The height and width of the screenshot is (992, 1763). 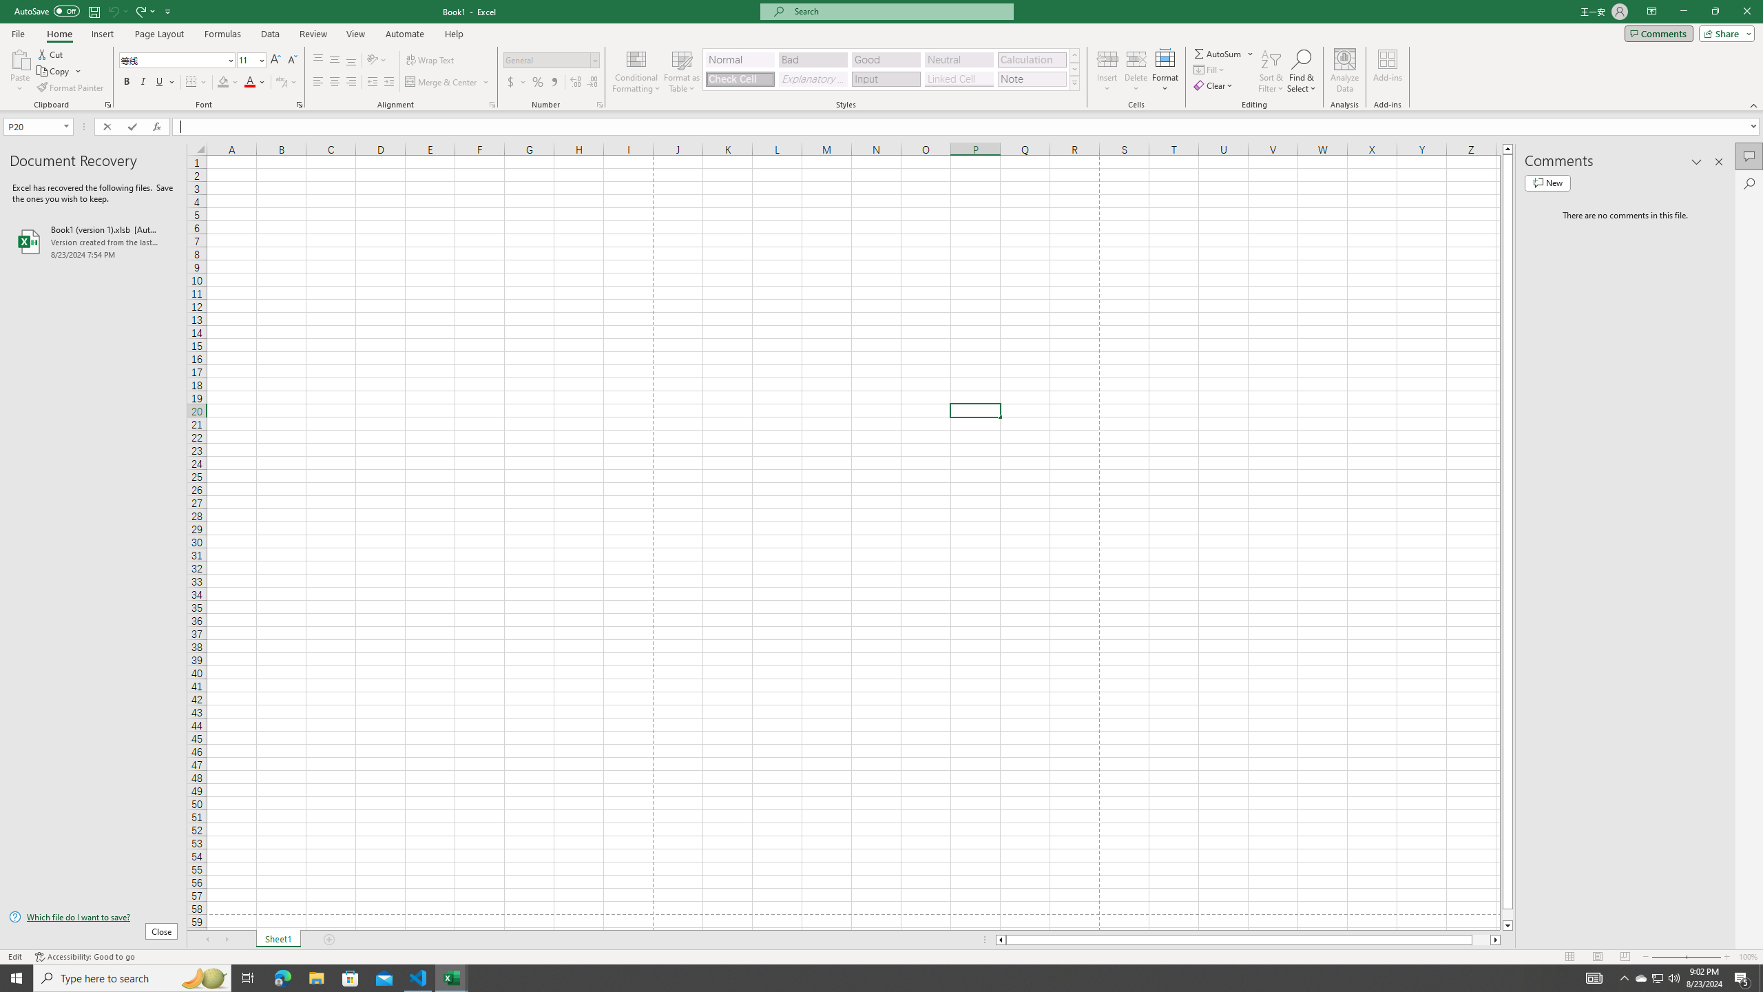 What do you see at coordinates (682, 71) in the screenshot?
I see `Format as Table` at bounding box center [682, 71].